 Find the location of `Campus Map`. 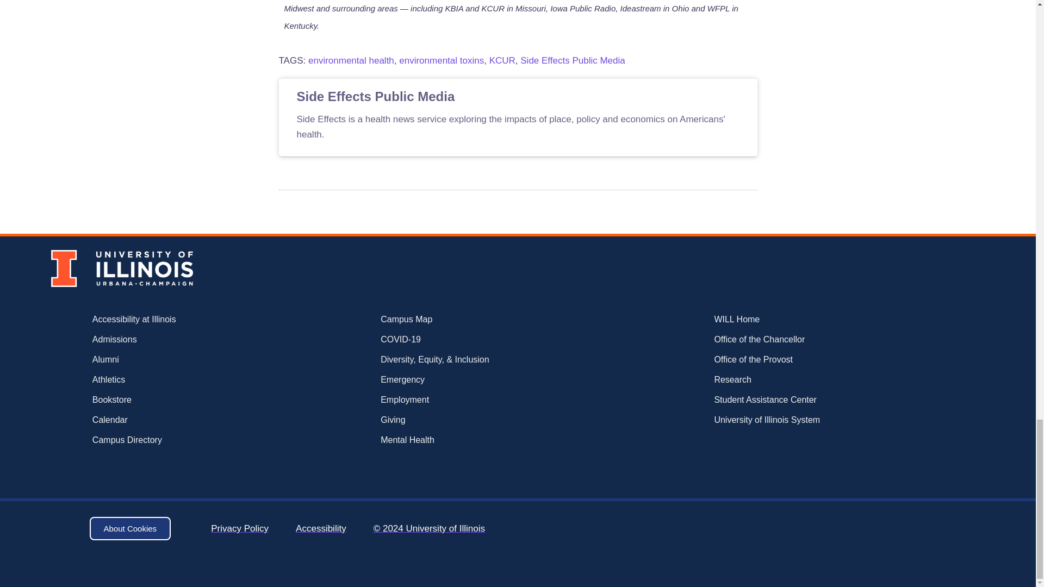

Campus Map is located at coordinates (480, 320).